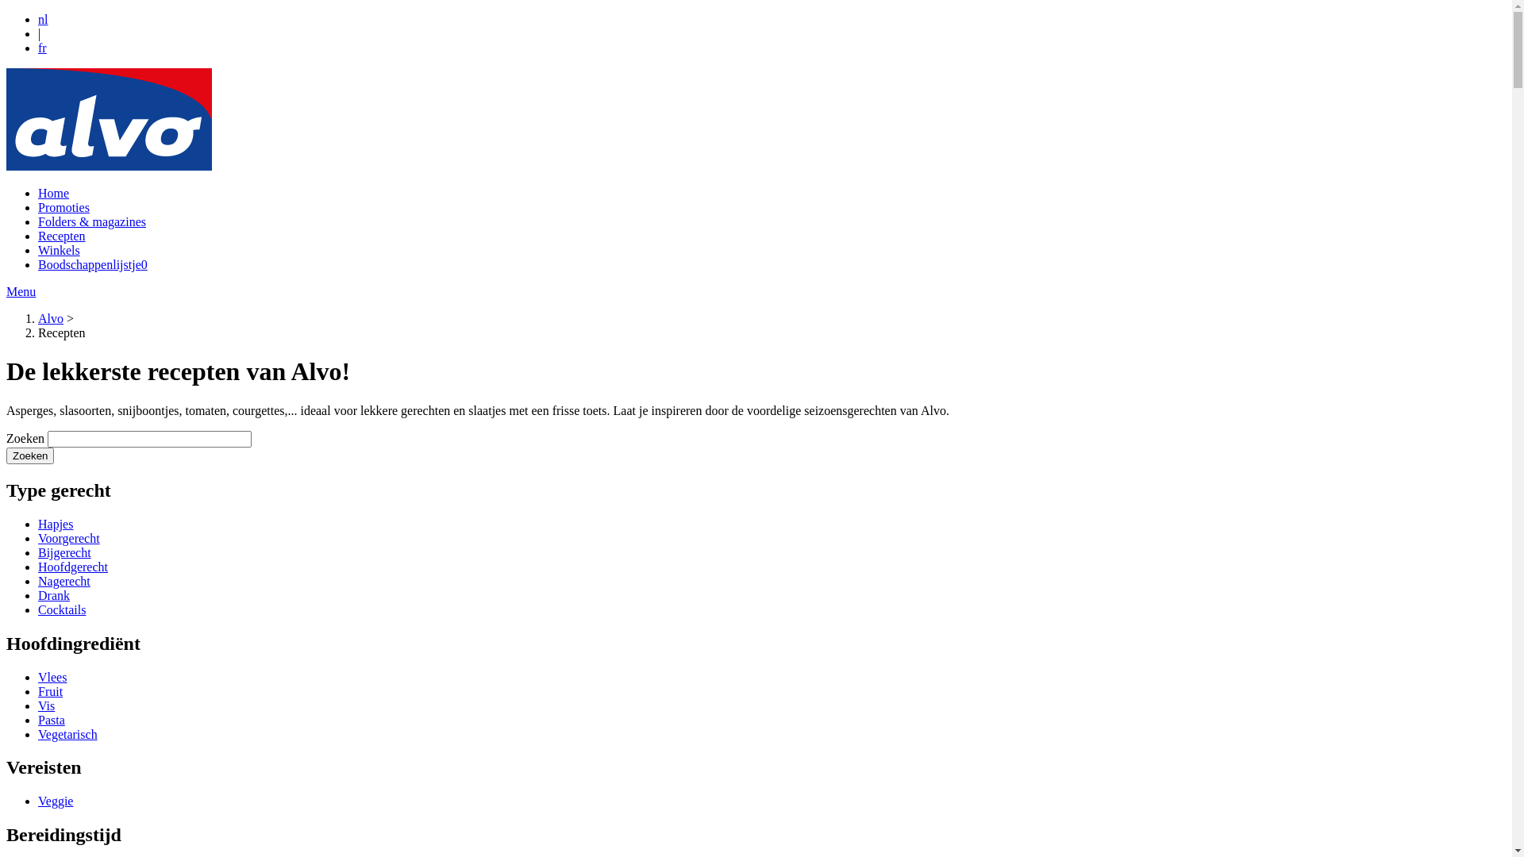 This screenshot has height=857, width=1524. Describe the element at coordinates (6, 13) in the screenshot. I see `Overslaan en naar de inhoud gaan` at that location.